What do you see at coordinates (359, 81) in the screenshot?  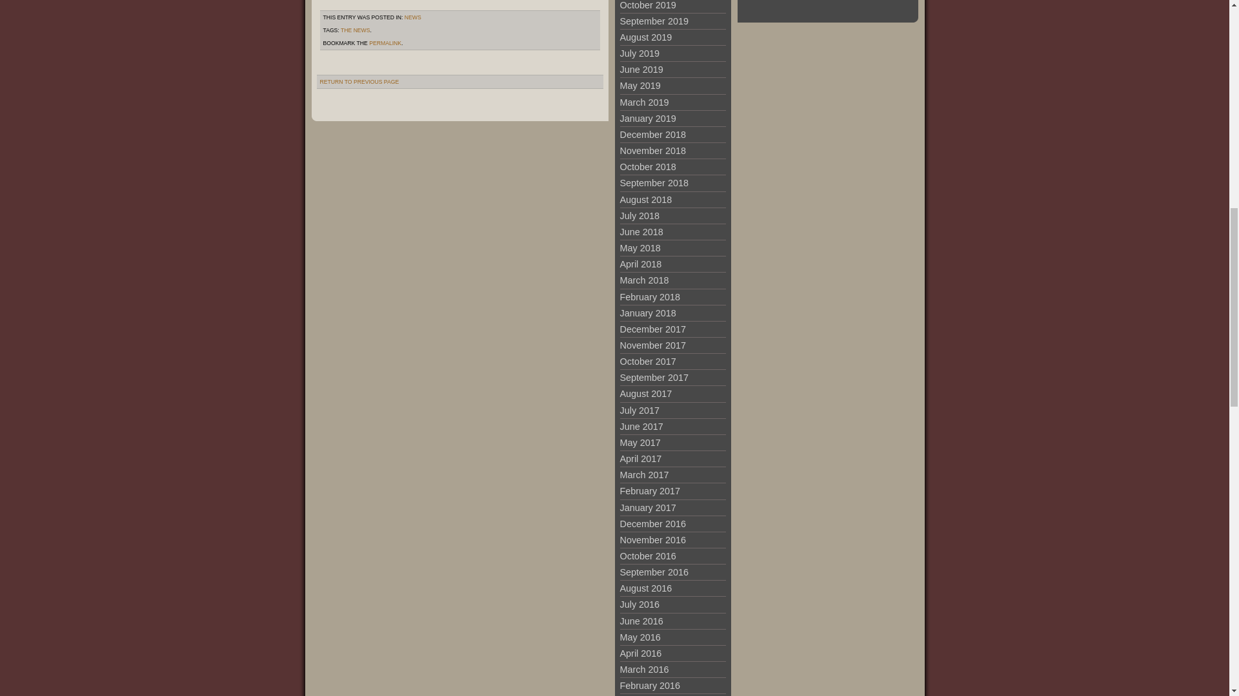 I see `RETURN TO PREVIOUS PAGE` at bounding box center [359, 81].